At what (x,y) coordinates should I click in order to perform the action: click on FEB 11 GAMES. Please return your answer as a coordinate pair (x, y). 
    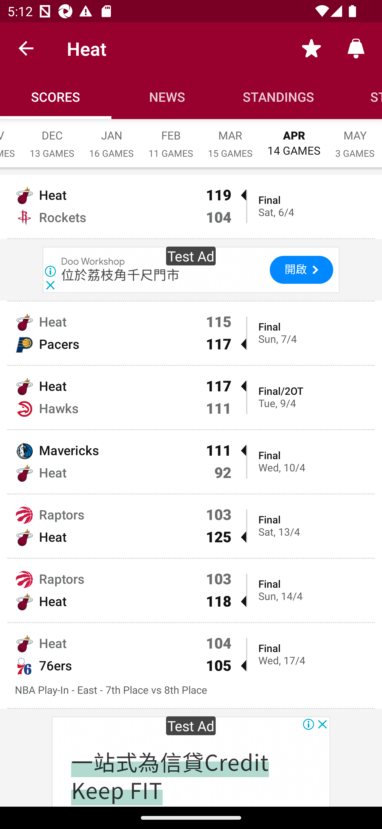
    Looking at the image, I should click on (171, 139).